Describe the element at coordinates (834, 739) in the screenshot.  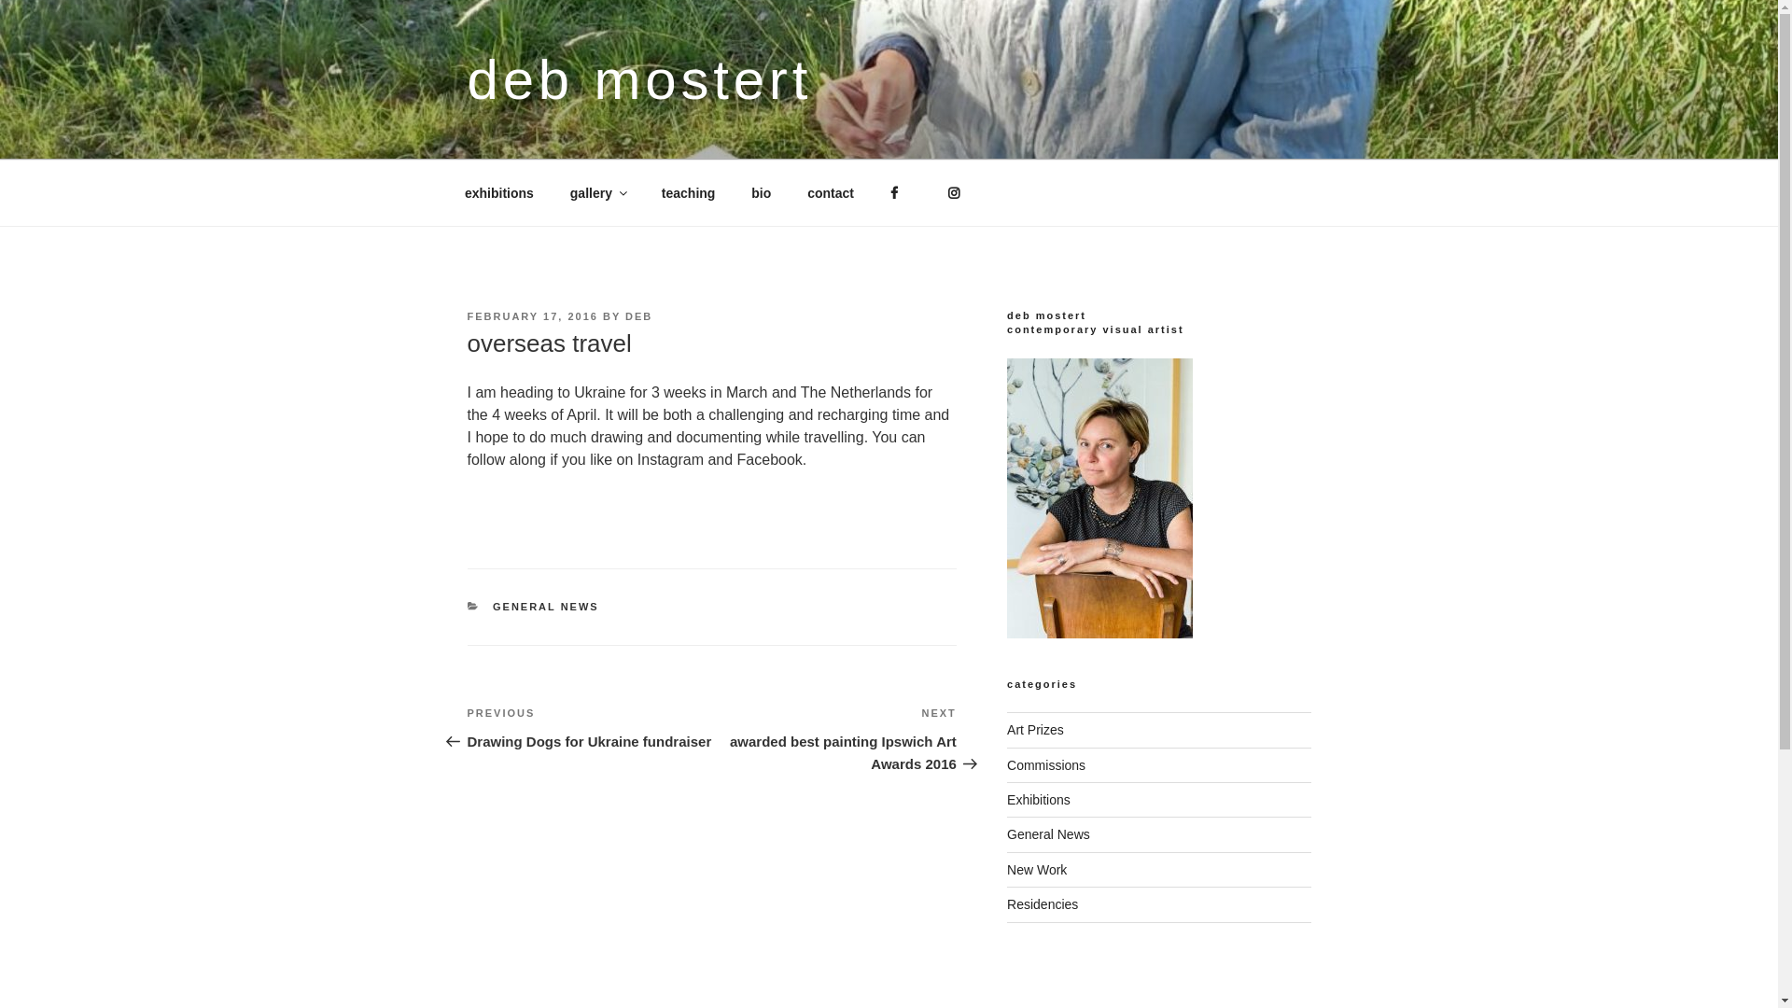
I see `Next Post
NEXT
awarded best painting Ipswich Art Awards 2016` at that location.